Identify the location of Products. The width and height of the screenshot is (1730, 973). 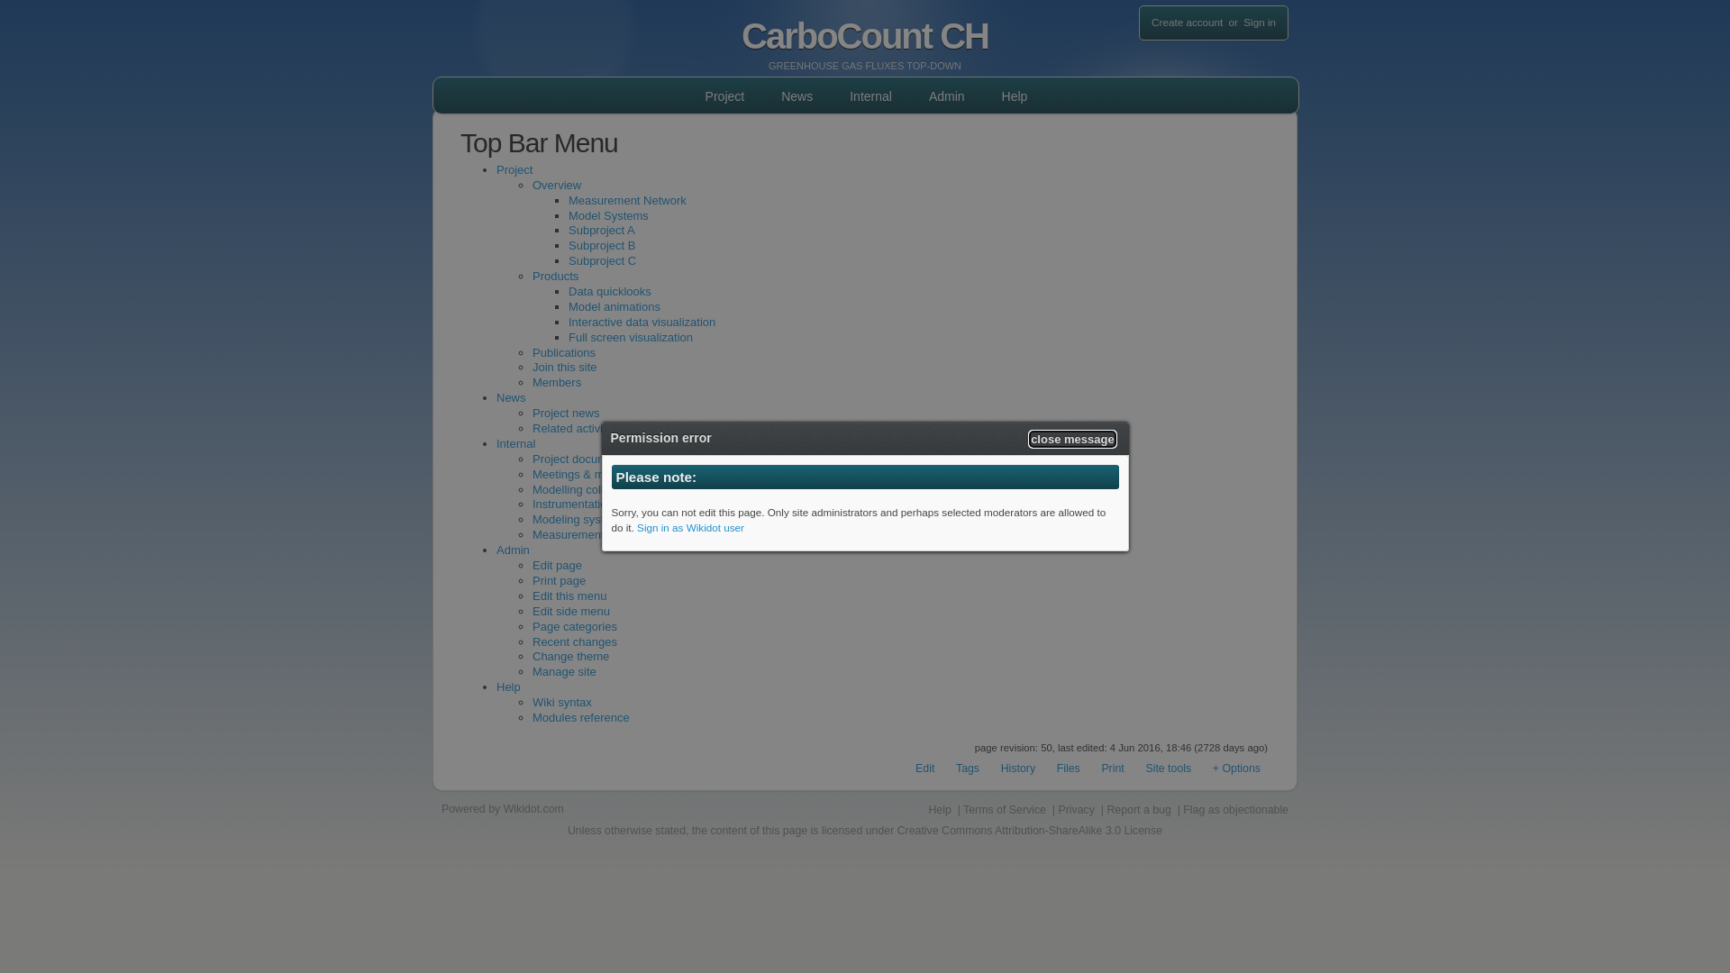
(555, 276).